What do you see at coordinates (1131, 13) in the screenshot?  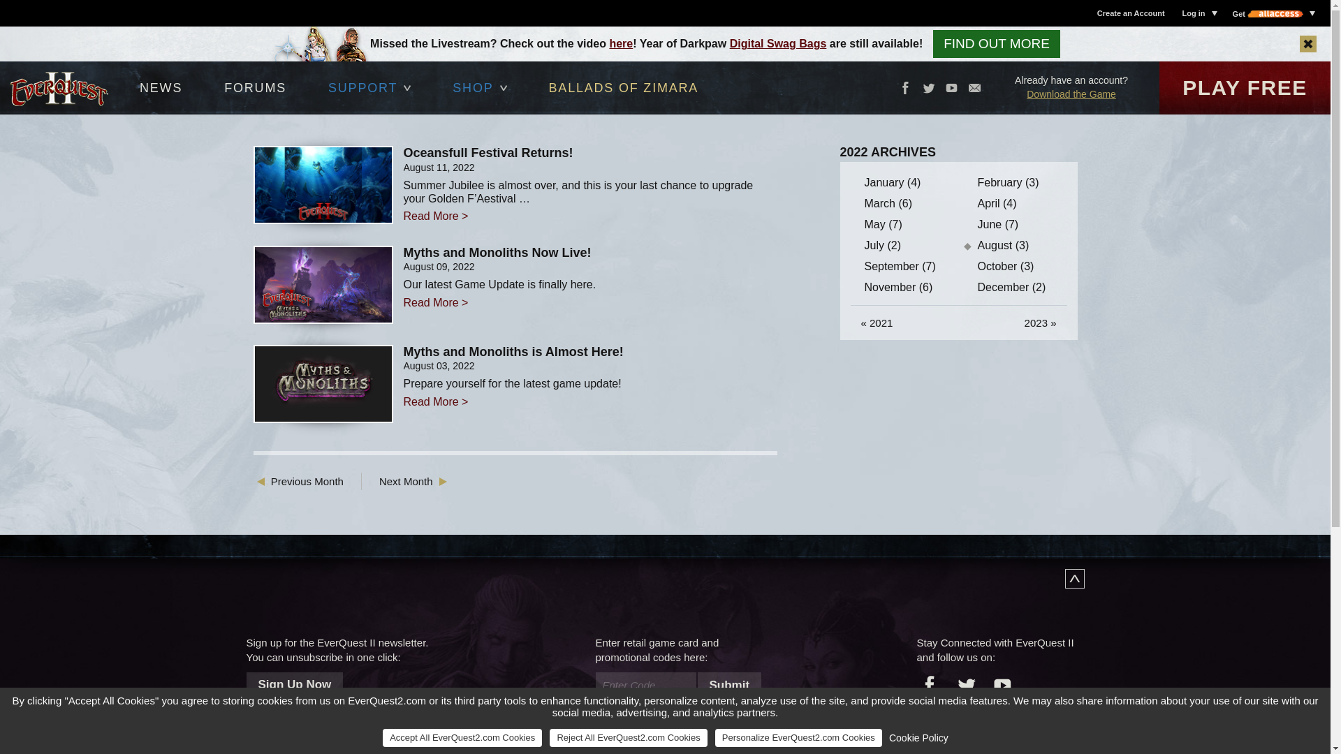 I see `Create an Account` at bounding box center [1131, 13].